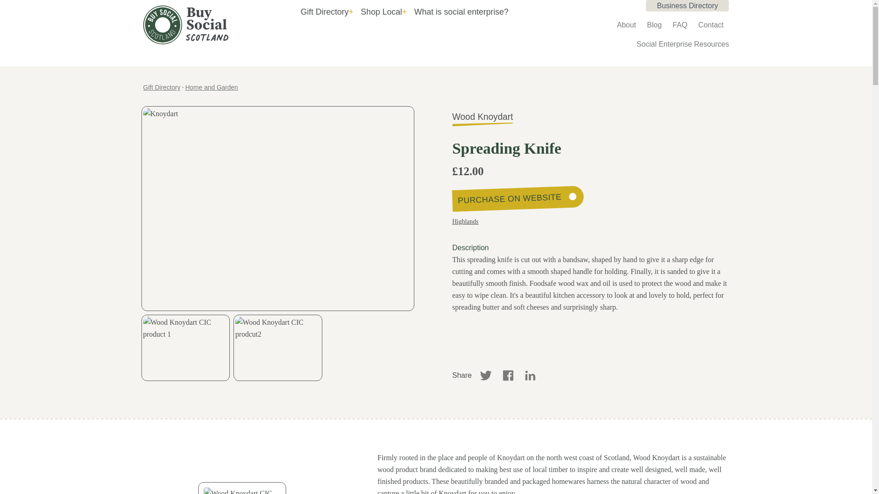  I want to click on Gift Directory, so click(161, 87).